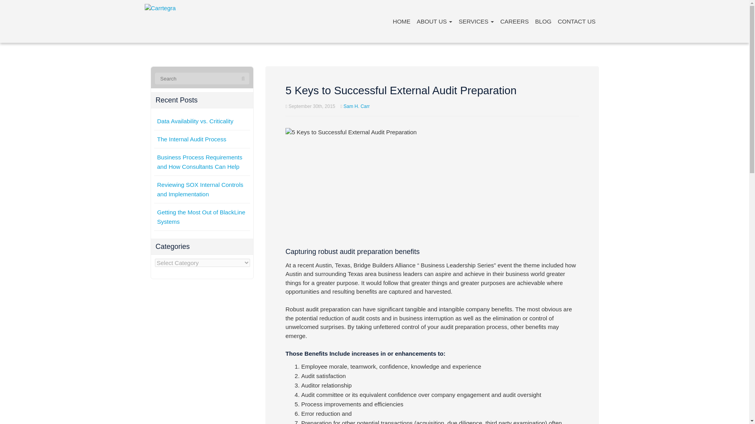  What do you see at coordinates (243, 79) in the screenshot?
I see `Search` at bounding box center [243, 79].